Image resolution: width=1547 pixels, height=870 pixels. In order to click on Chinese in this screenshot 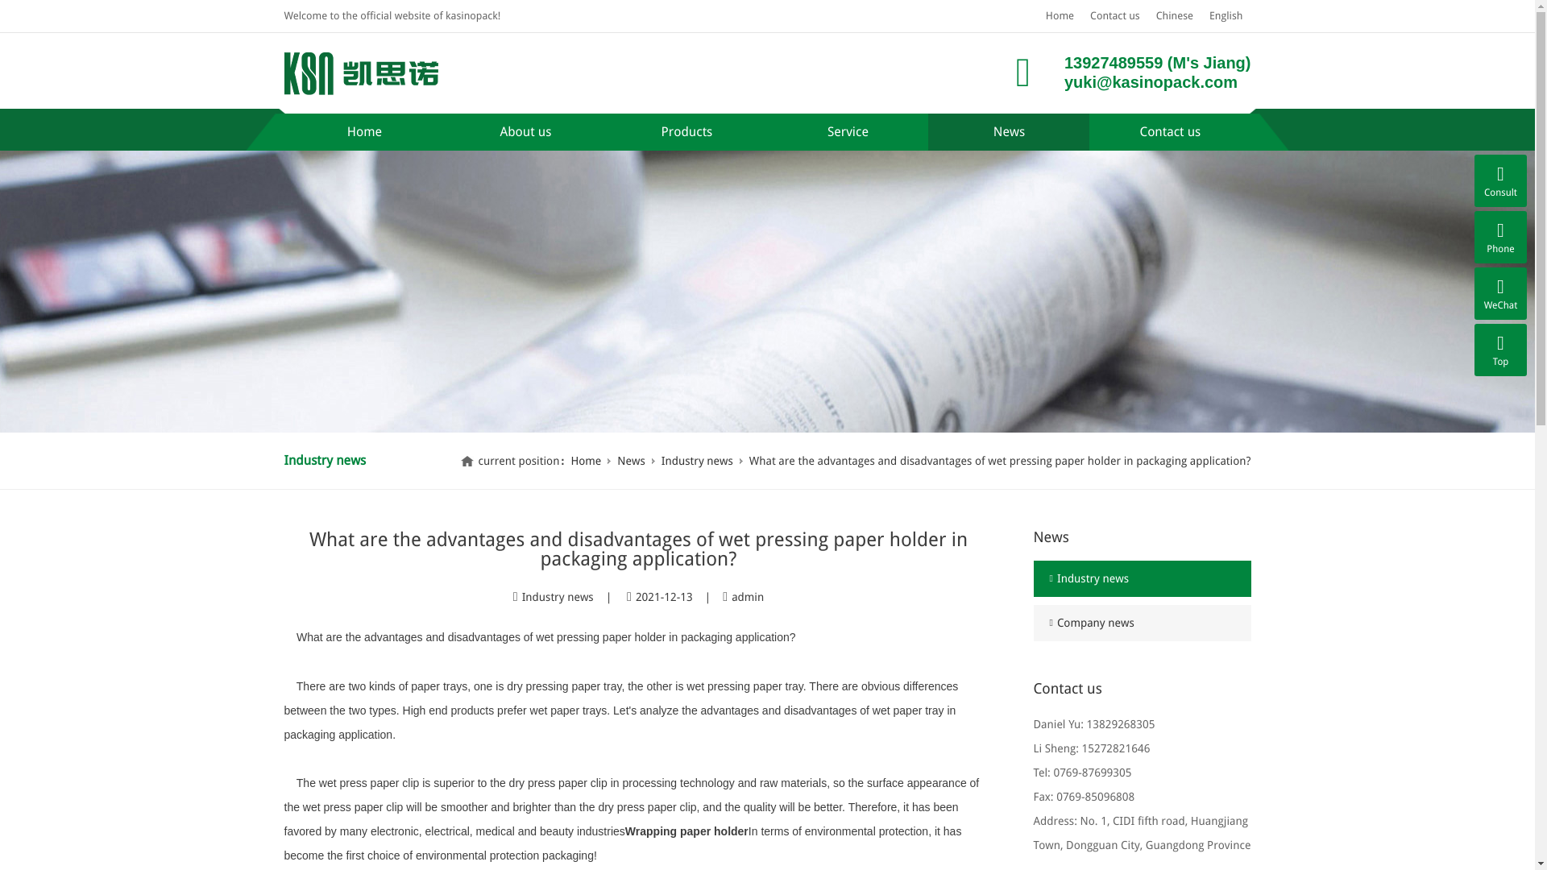, I will do `click(1175, 16)`.